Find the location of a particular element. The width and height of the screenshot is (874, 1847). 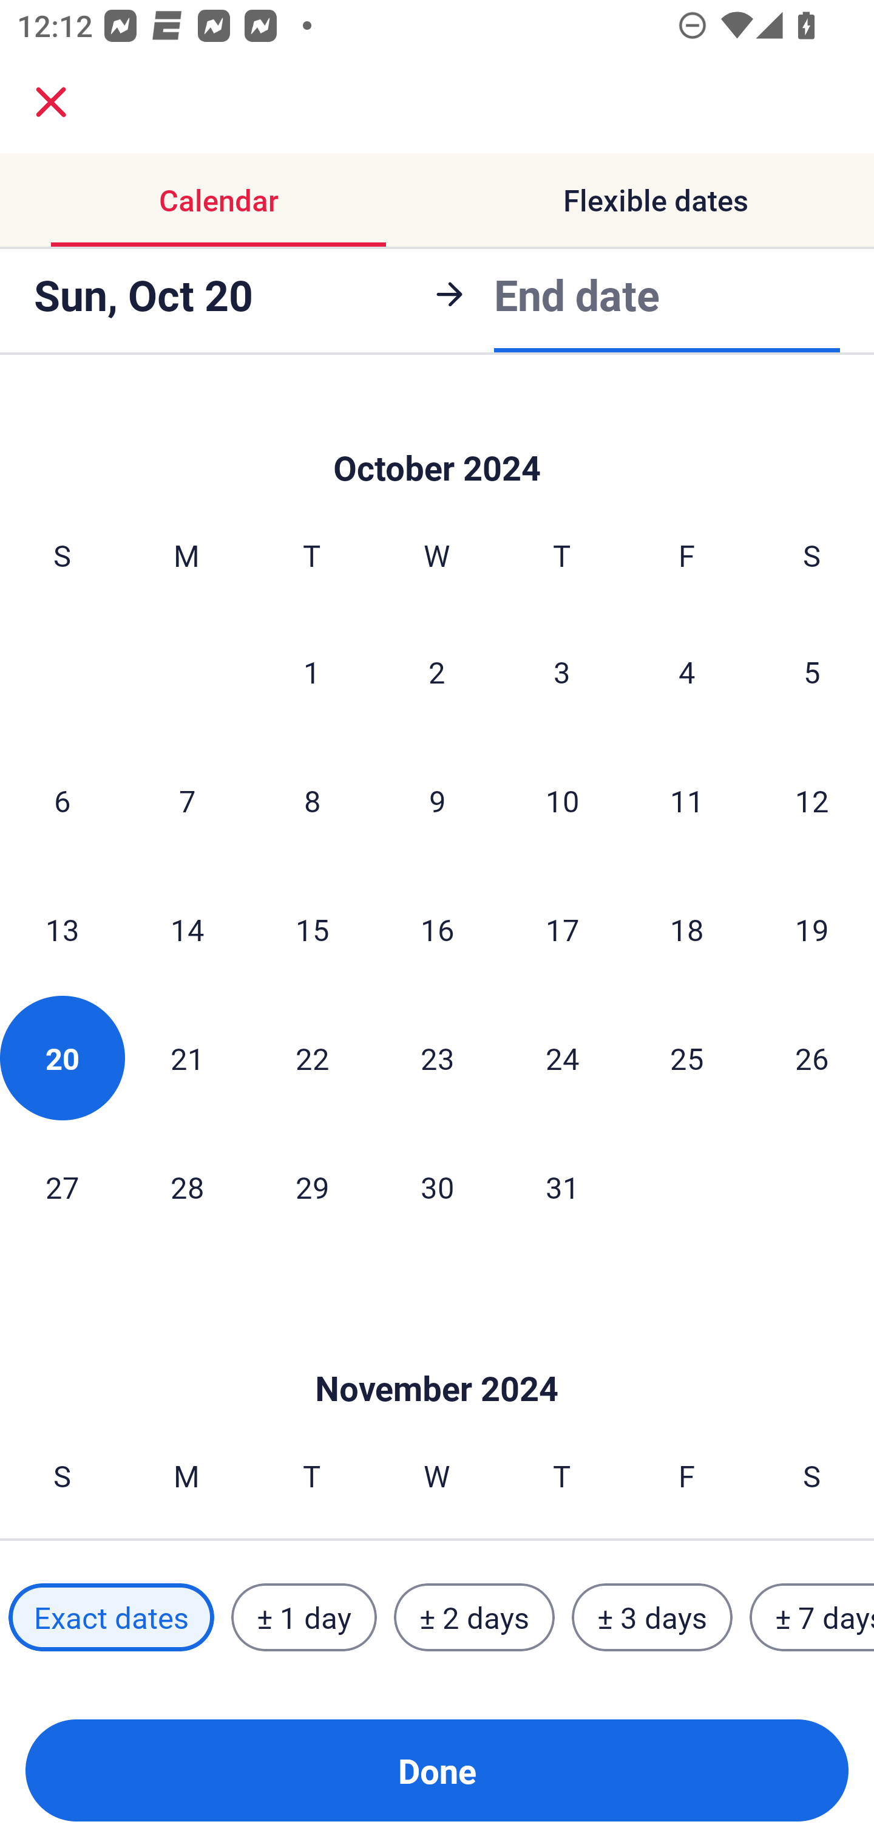

Flexible dates is located at coordinates (655, 200).